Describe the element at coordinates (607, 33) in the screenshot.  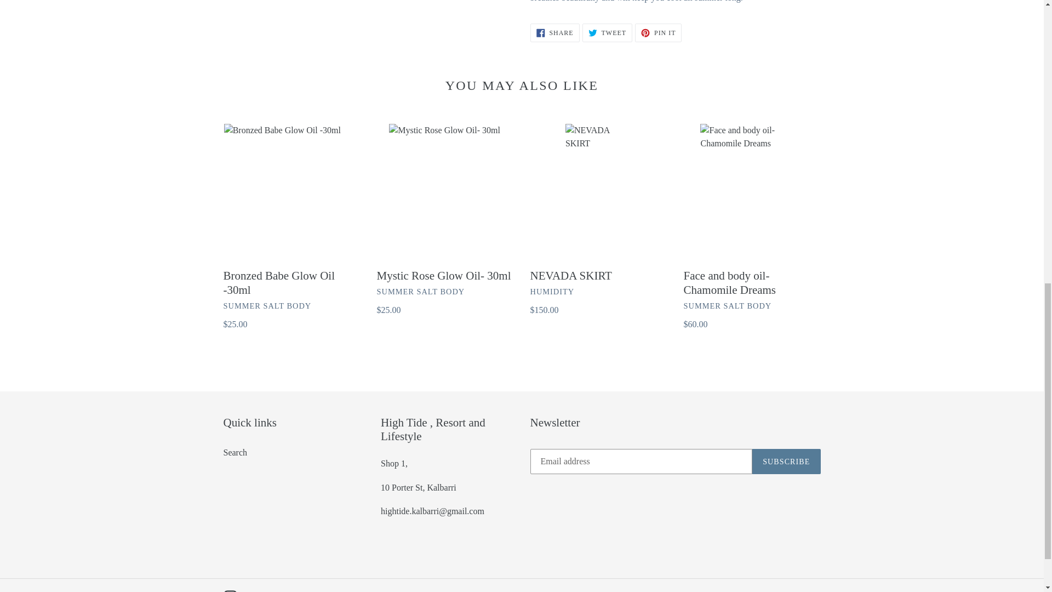
I see `Search` at that location.